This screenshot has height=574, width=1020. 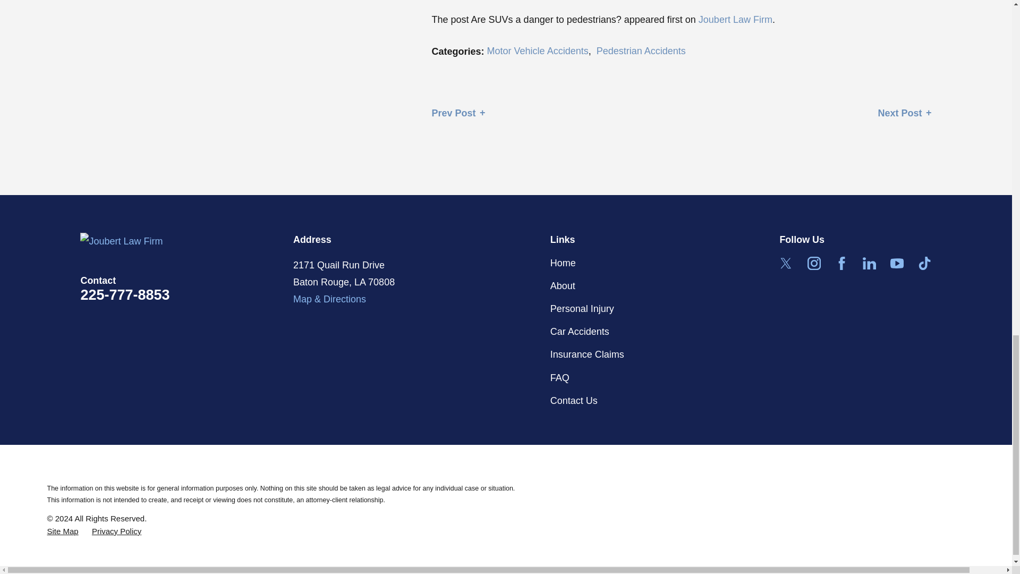 I want to click on Instagram, so click(x=814, y=263).